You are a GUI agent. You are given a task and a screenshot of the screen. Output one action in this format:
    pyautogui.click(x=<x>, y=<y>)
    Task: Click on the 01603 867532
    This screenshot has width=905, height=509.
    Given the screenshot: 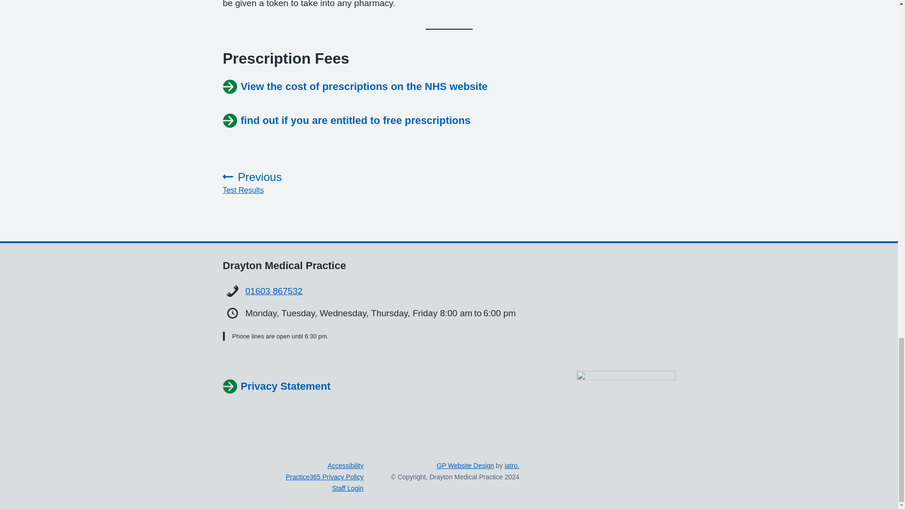 What is the action you would take?
    pyautogui.click(x=324, y=477)
    